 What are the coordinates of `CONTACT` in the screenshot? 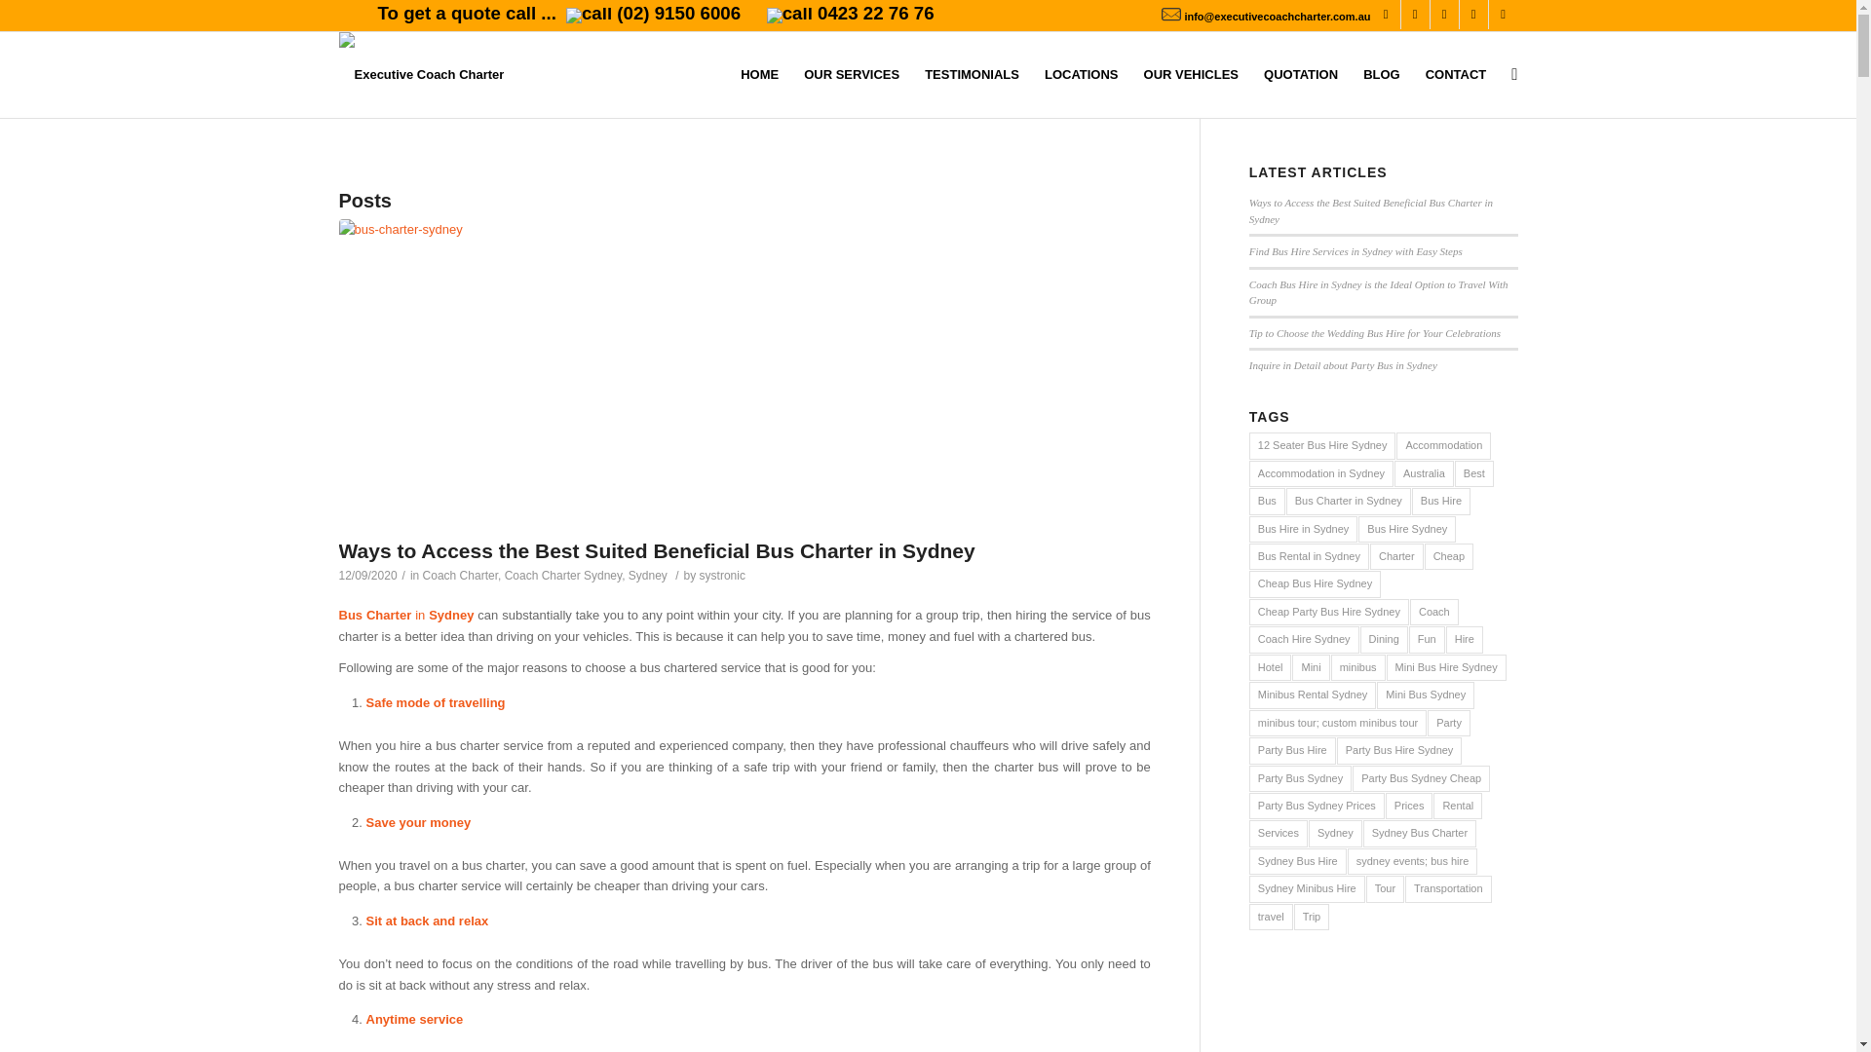 It's located at (1456, 75).